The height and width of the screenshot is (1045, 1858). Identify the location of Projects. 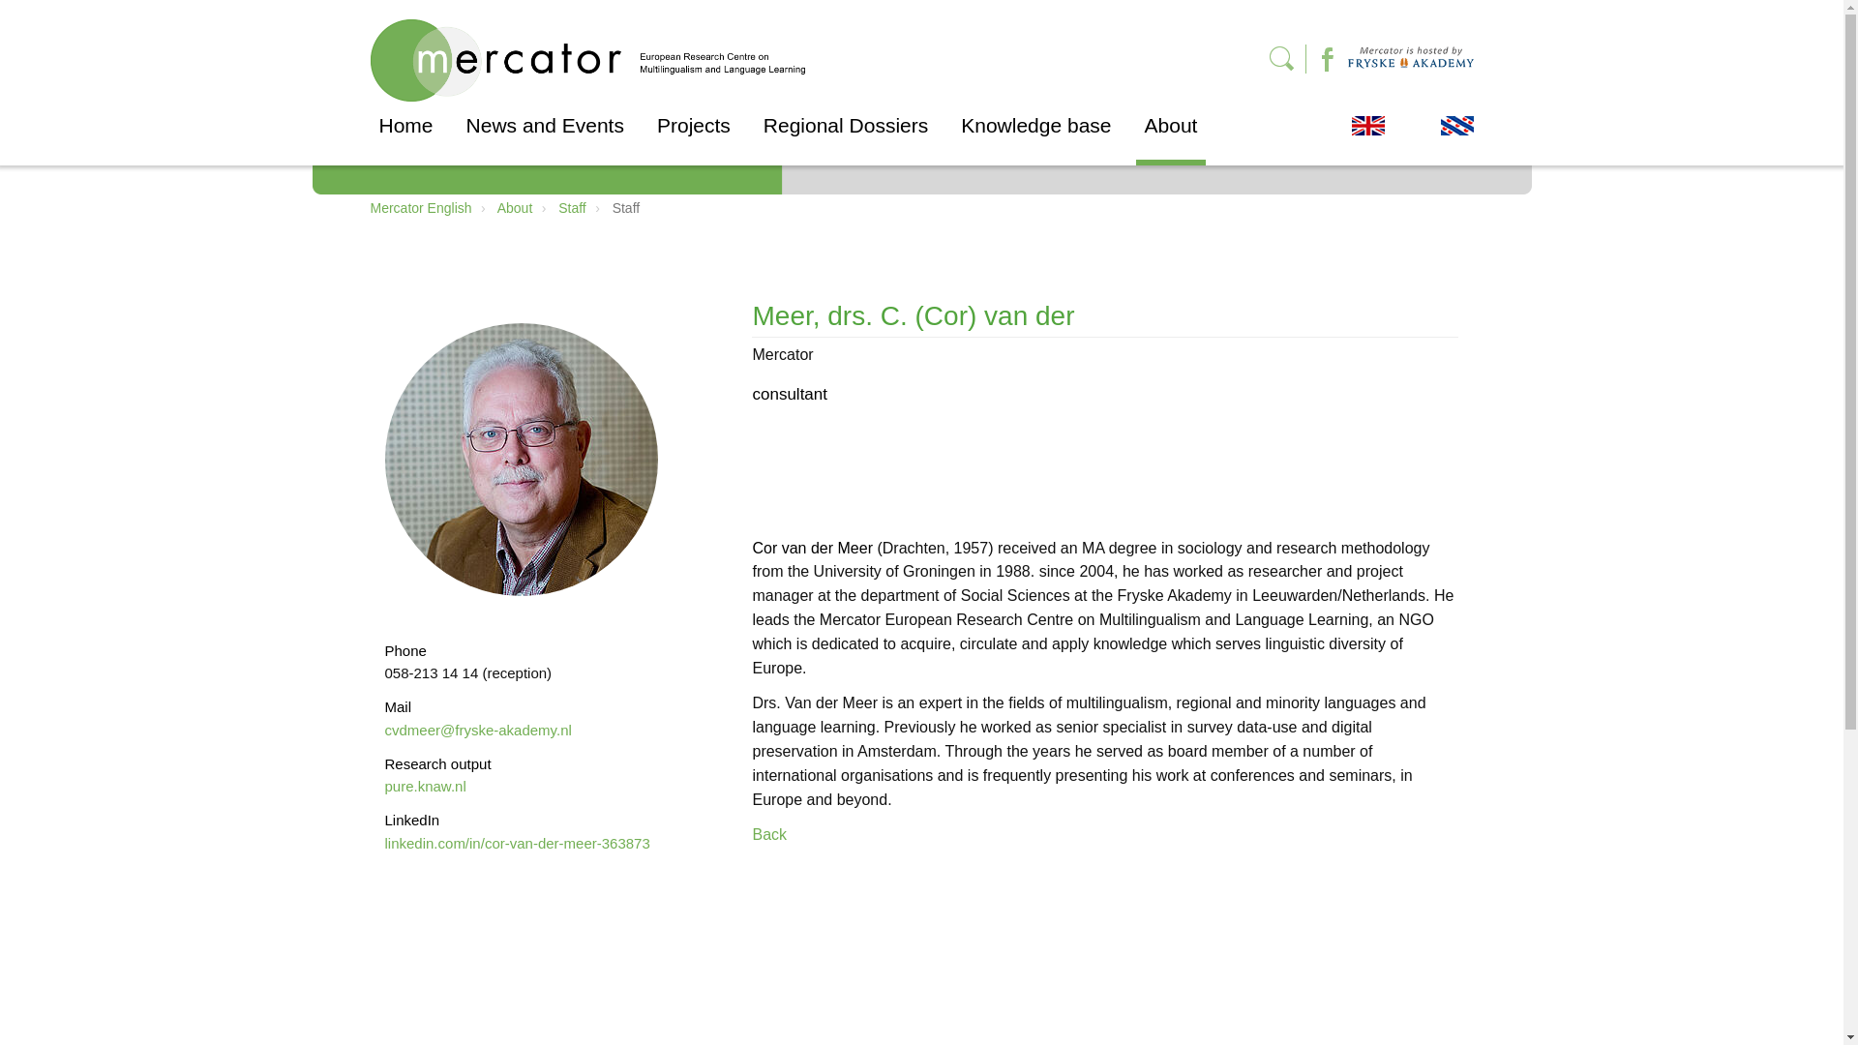
(694, 137).